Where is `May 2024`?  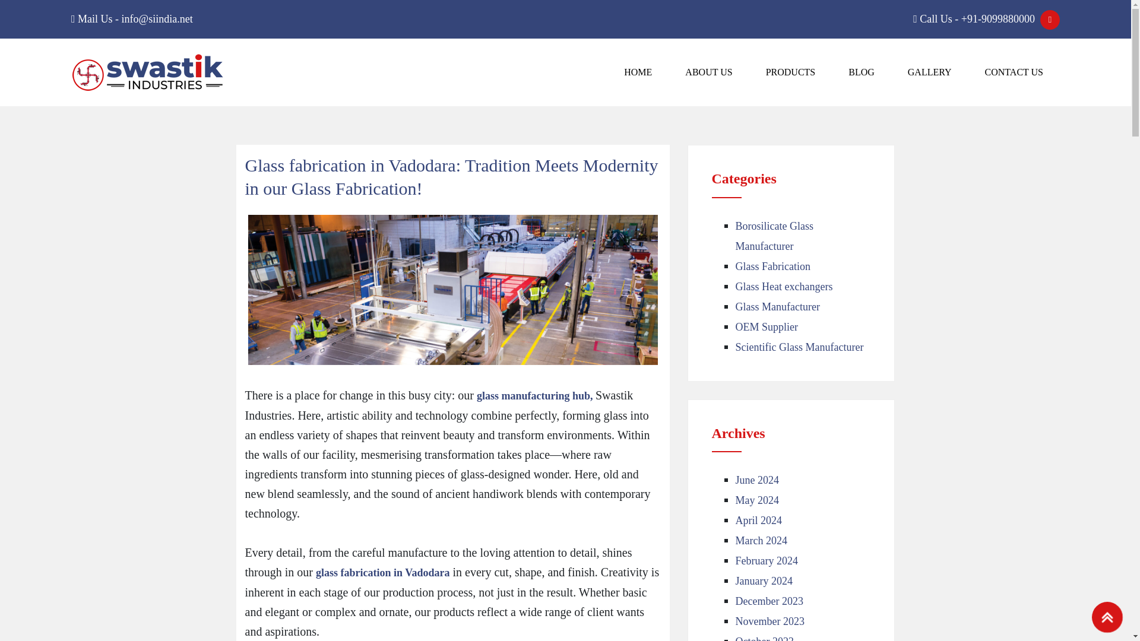 May 2024 is located at coordinates (756, 500).